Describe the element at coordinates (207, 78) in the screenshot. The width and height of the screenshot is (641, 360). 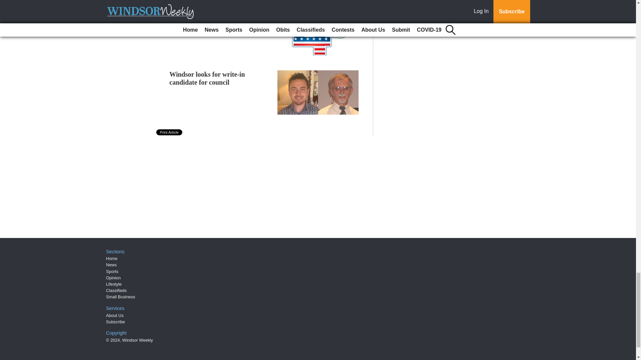
I see `Windsor looks for write-in candidate for council` at that location.